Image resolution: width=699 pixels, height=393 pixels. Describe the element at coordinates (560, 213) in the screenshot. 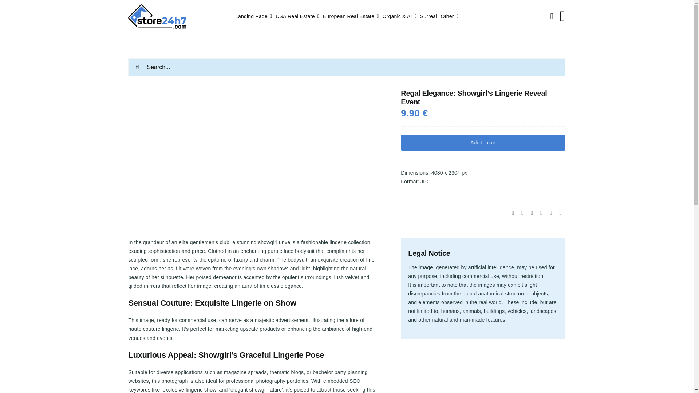

I see `Email` at that location.